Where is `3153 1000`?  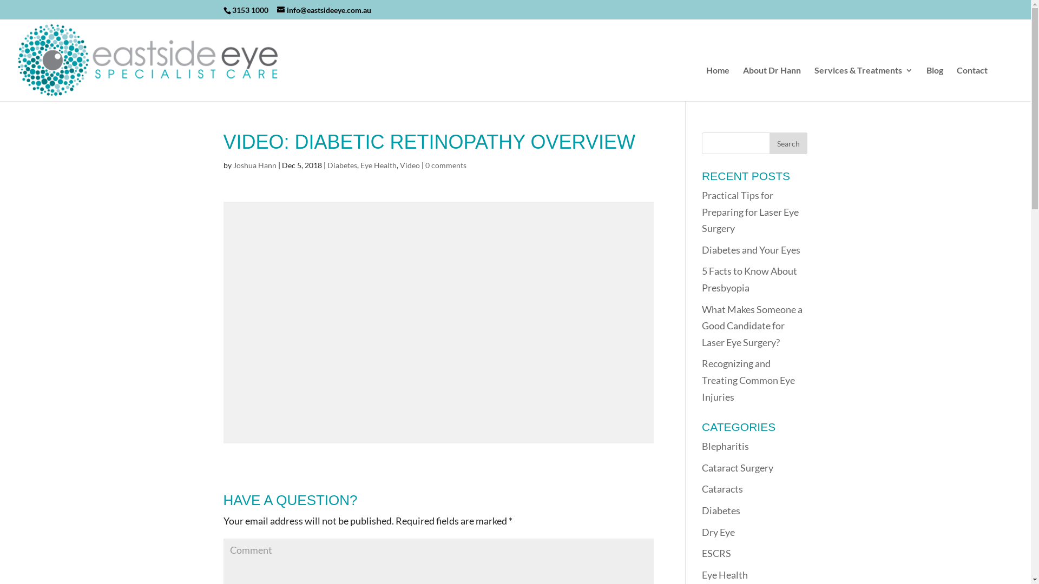 3153 1000 is located at coordinates (250, 10).